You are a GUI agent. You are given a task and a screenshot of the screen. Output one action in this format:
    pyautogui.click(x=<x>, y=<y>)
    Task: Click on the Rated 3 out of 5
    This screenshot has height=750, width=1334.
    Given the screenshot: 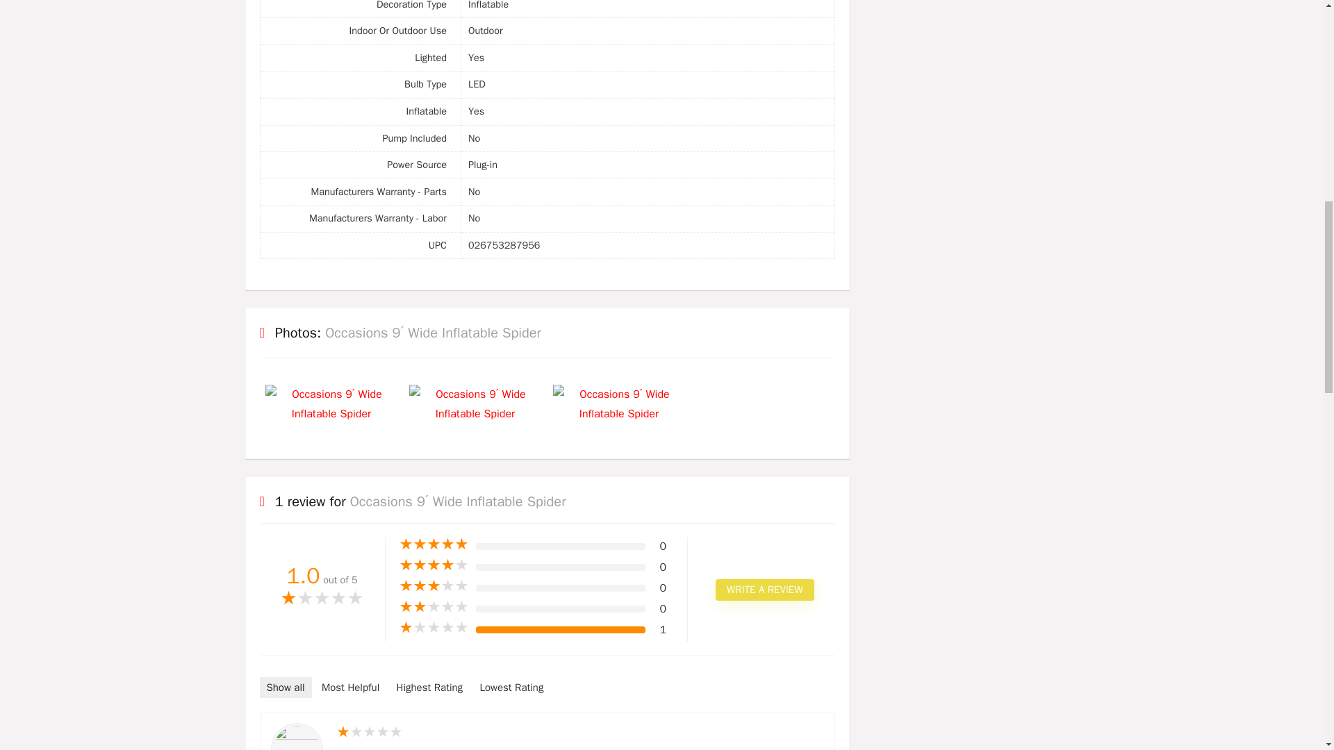 What is the action you would take?
    pyautogui.click(x=434, y=586)
    